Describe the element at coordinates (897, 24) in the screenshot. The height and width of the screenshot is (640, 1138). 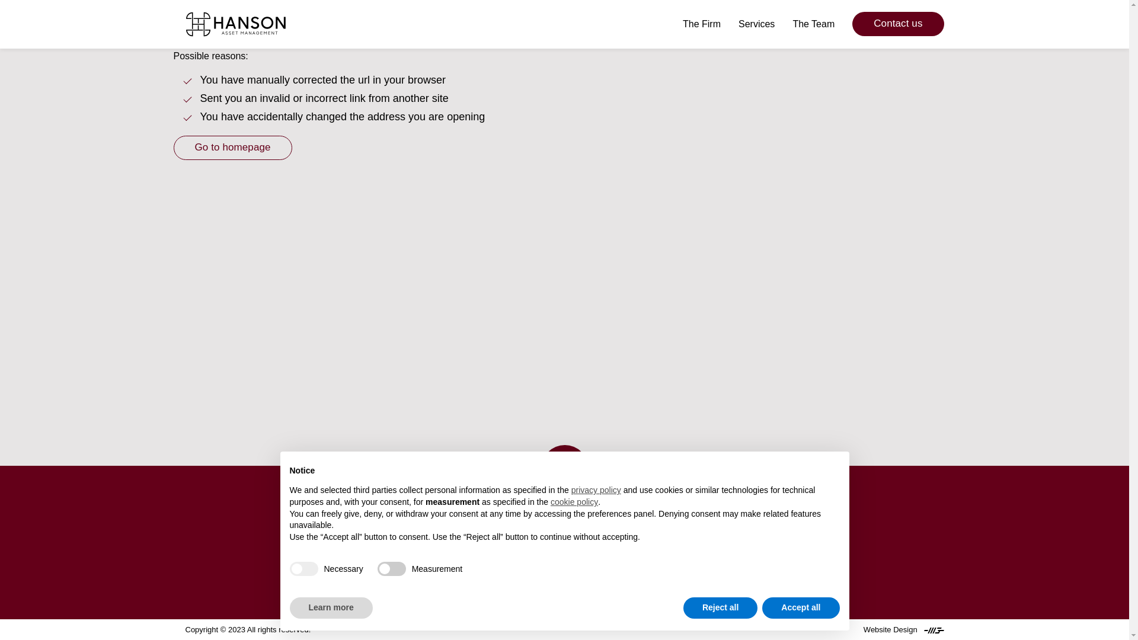
I see `Contact us` at that location.